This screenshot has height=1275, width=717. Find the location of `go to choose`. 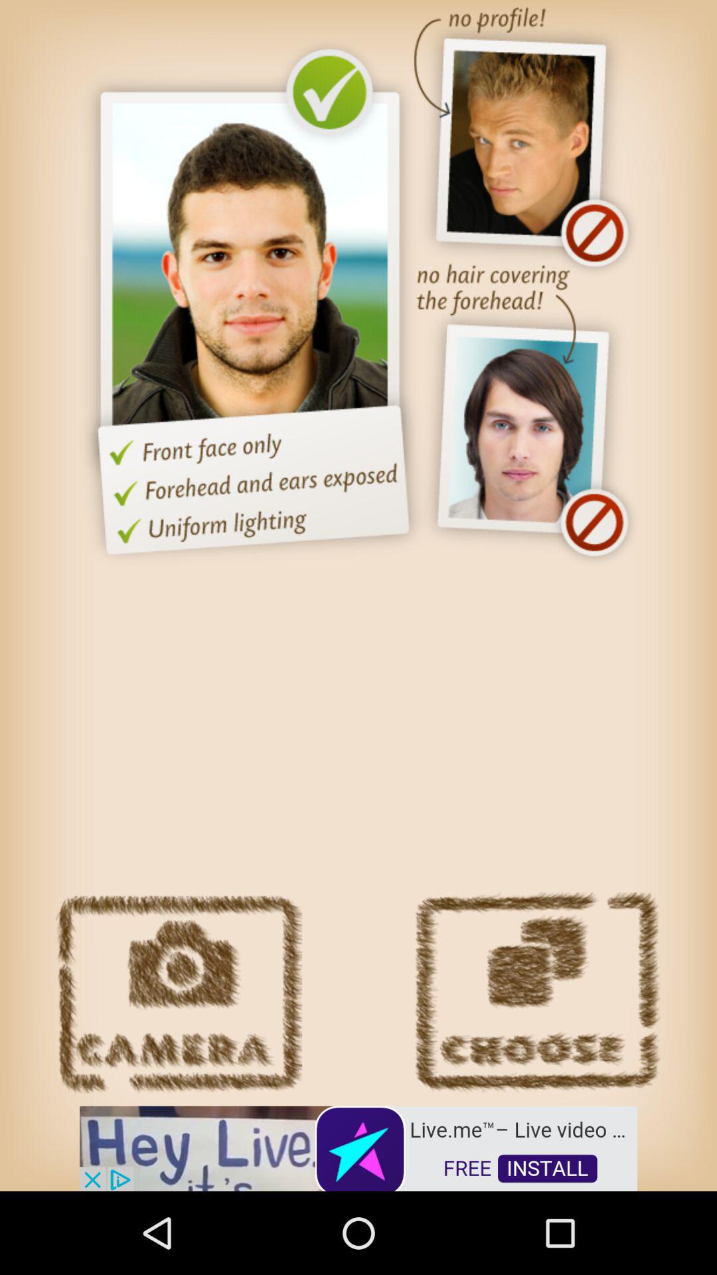

go to choose is located at coordinates (537, 993).